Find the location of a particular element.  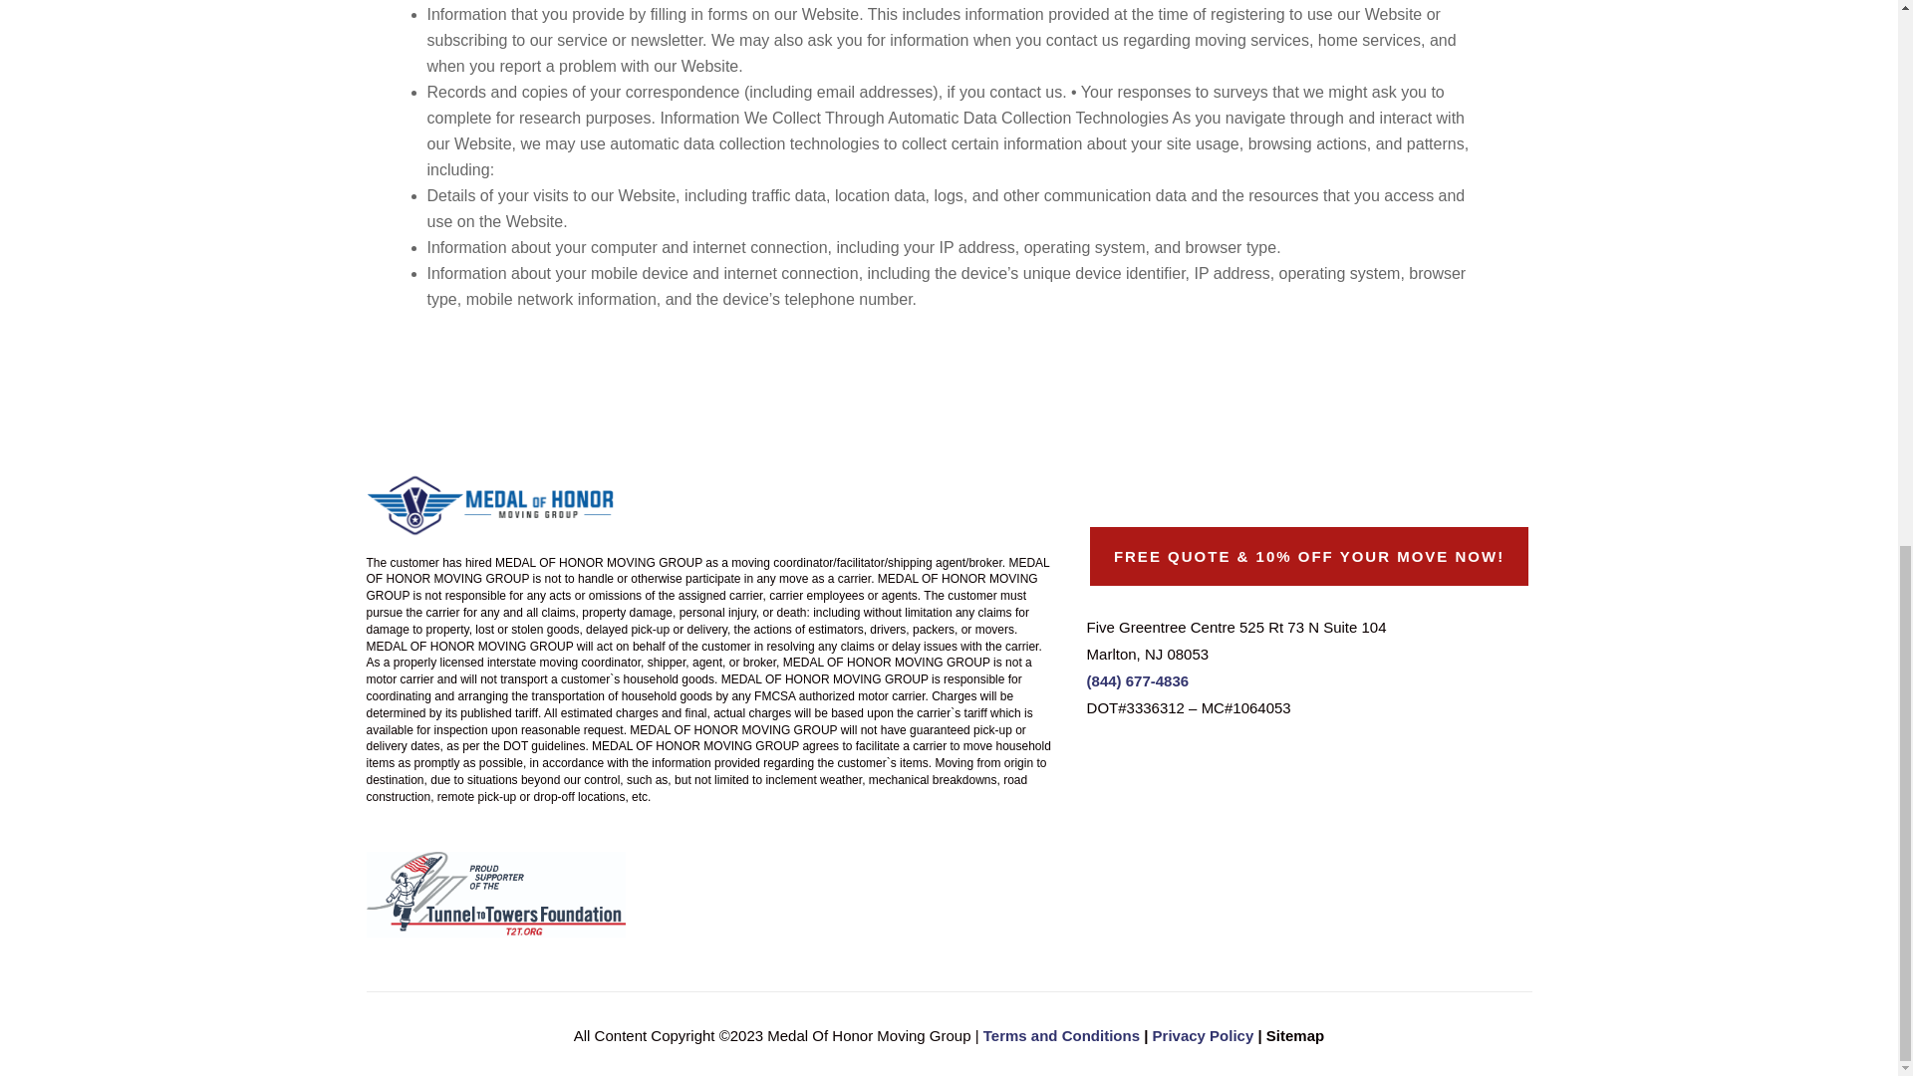

Copy-of-Macks-Movers-5 is located at coordinates (491, 503).